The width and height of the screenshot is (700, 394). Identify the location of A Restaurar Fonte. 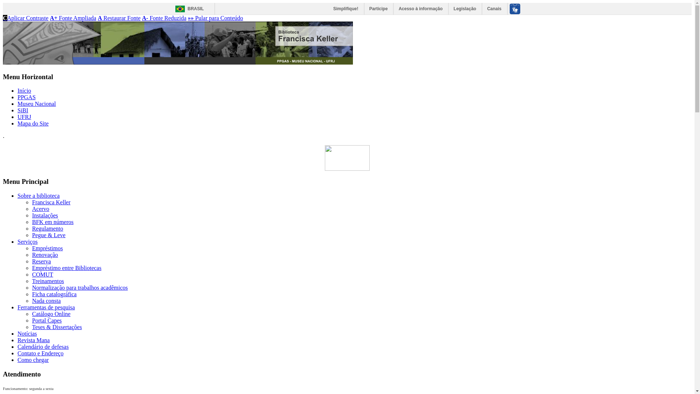
(119, 18).